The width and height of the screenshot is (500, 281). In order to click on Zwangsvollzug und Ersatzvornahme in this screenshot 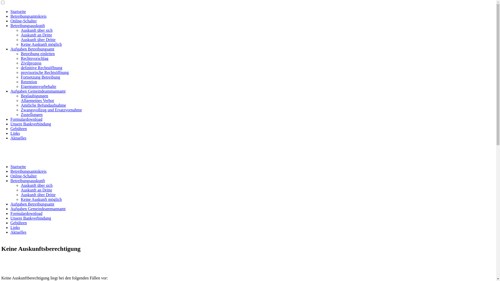, I will do `click(52, 110)`.